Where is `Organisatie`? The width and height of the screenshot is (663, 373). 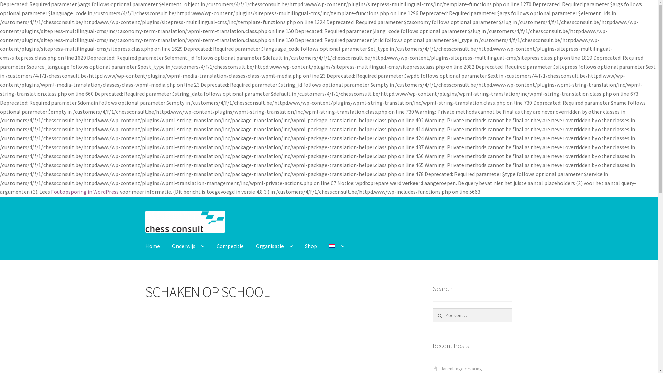 Organisatie is located at coordinates (274, 246).